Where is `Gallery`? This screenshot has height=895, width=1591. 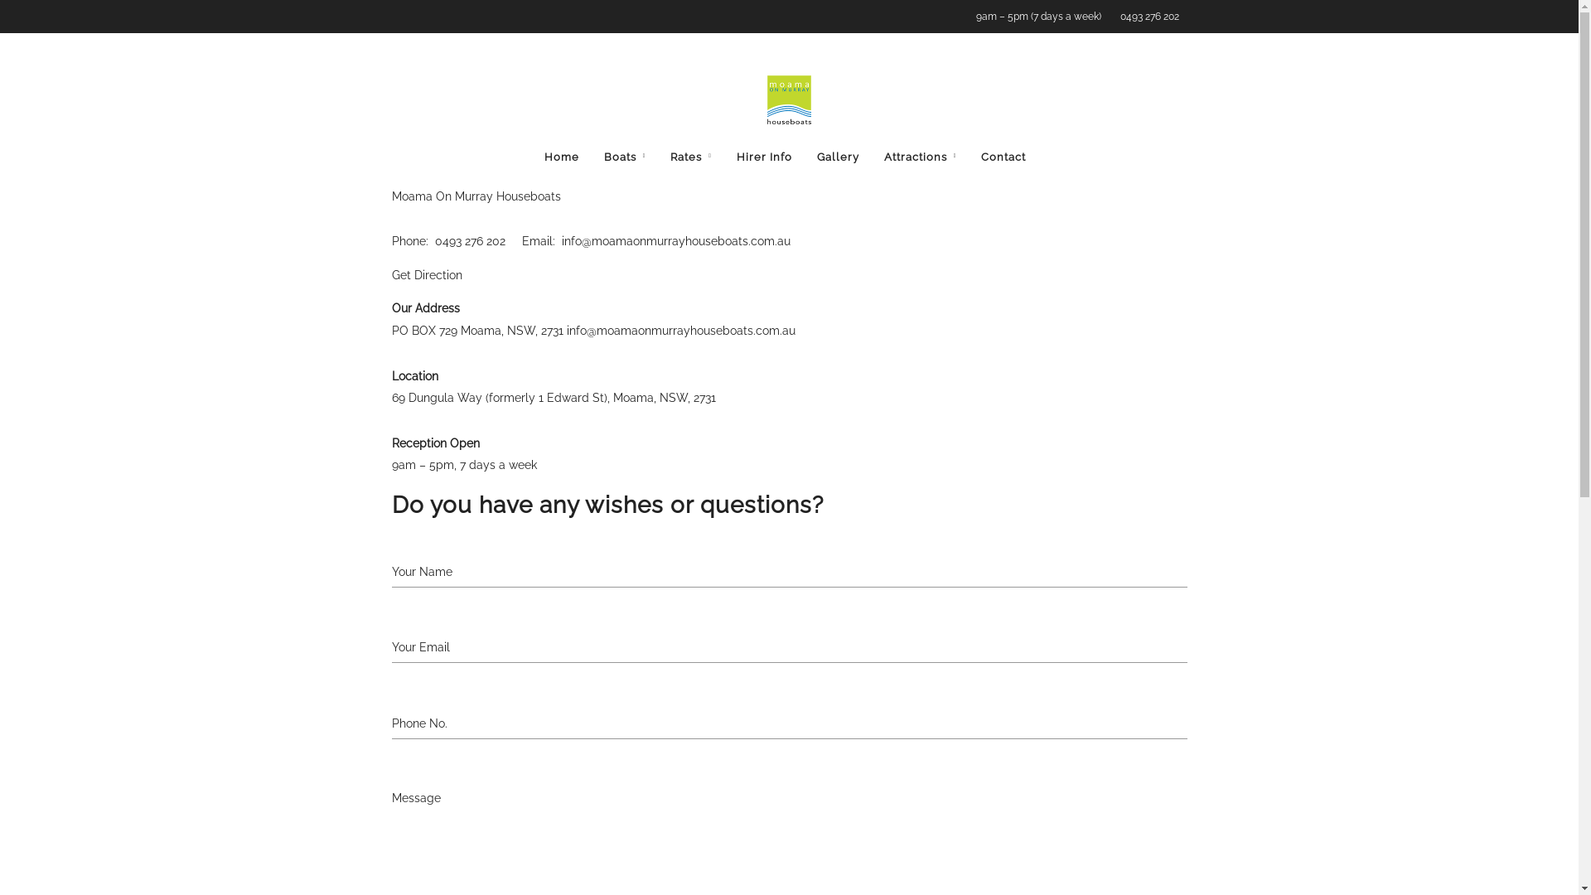 Gallery is located at coordinates (839, 157).